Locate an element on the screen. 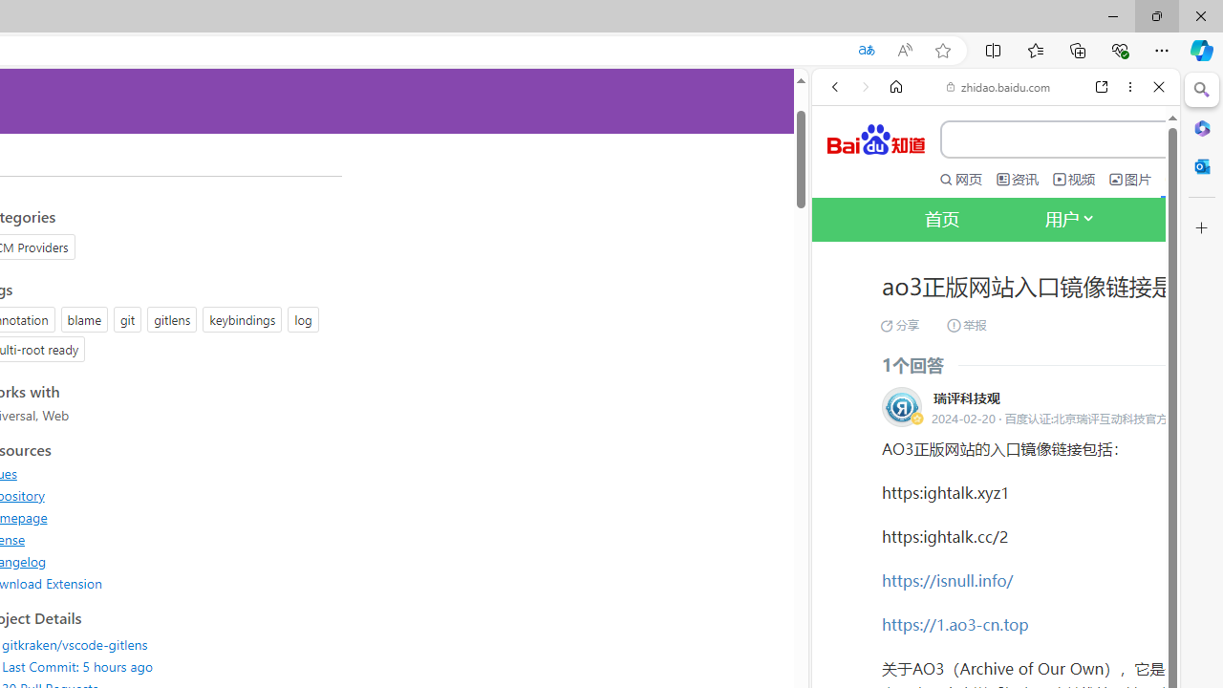  Open link in new tab is located at coordinates (1102, 87).